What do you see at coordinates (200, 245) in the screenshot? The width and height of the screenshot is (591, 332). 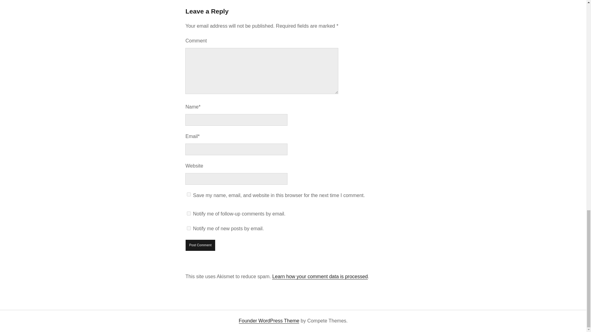 I see `Post Comment` at bounding box center [200, 245].